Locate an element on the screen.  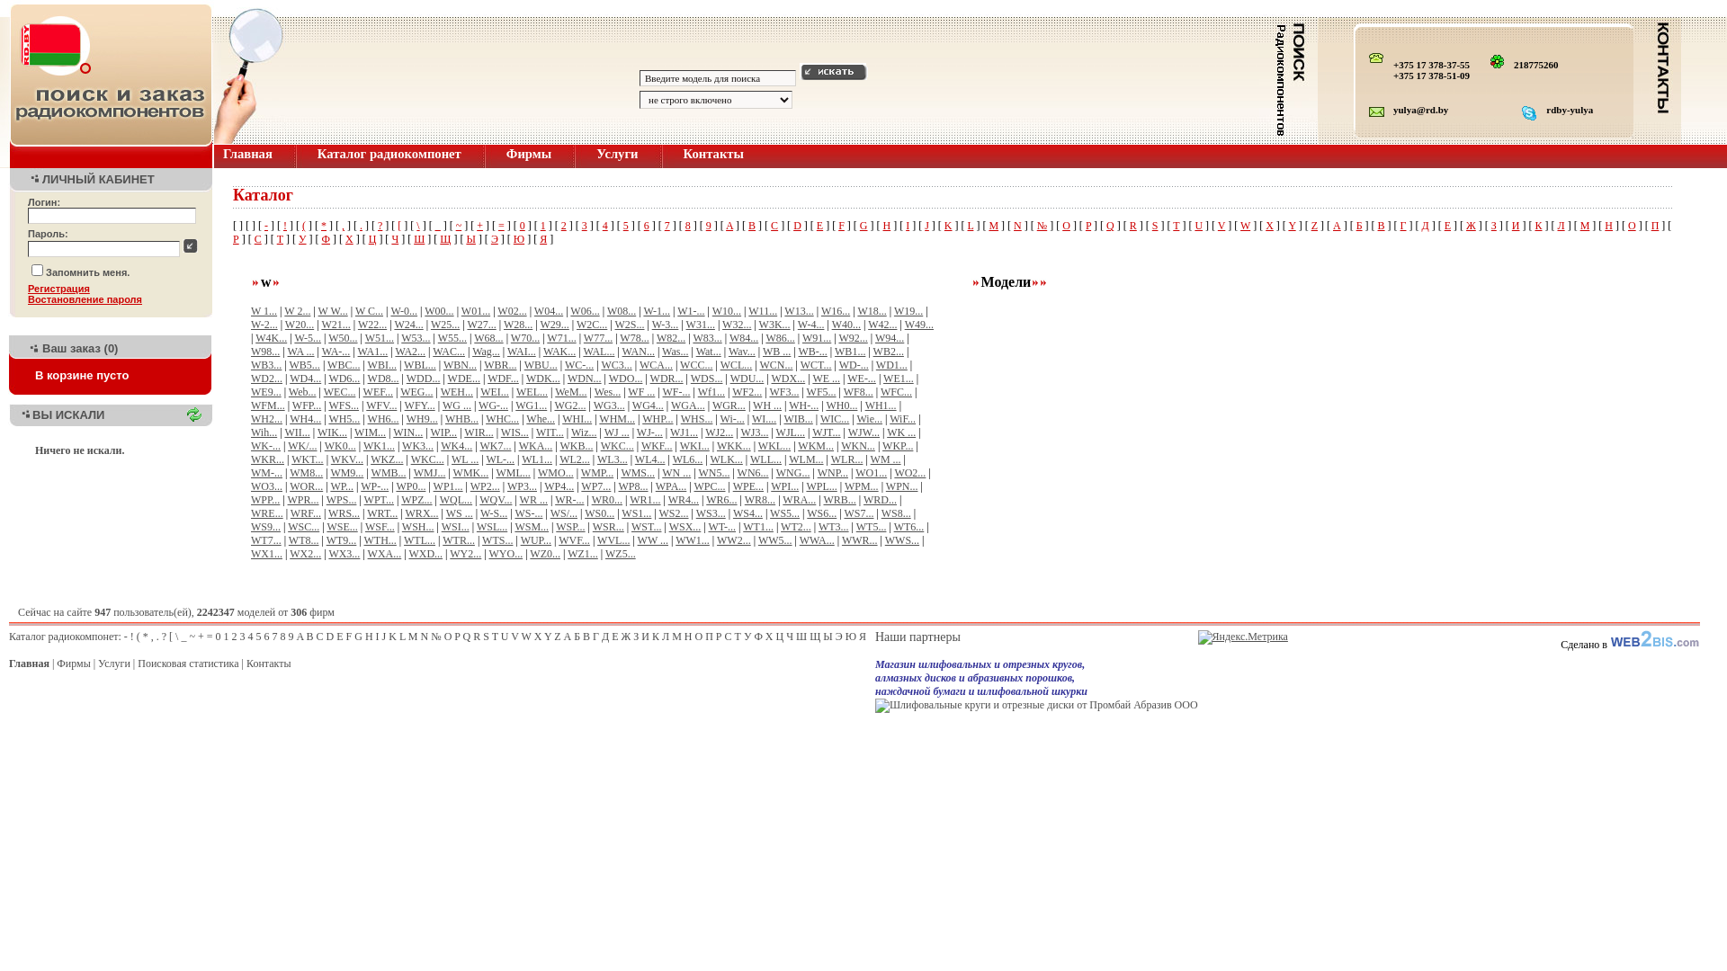
5 is located at coordinates (626, 226).